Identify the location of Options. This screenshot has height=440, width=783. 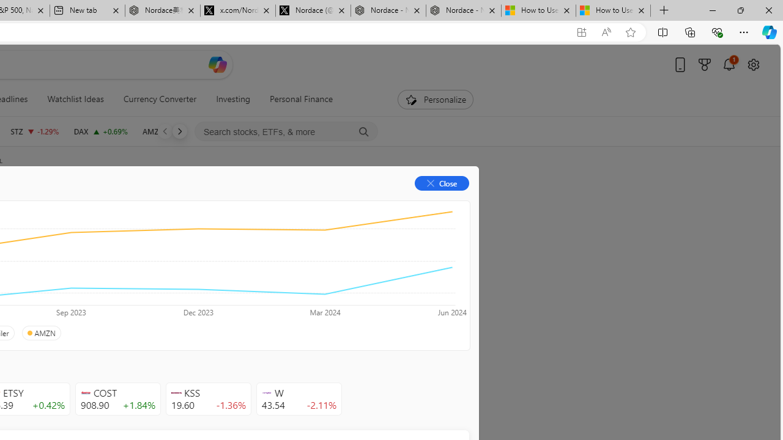
(425, 203).